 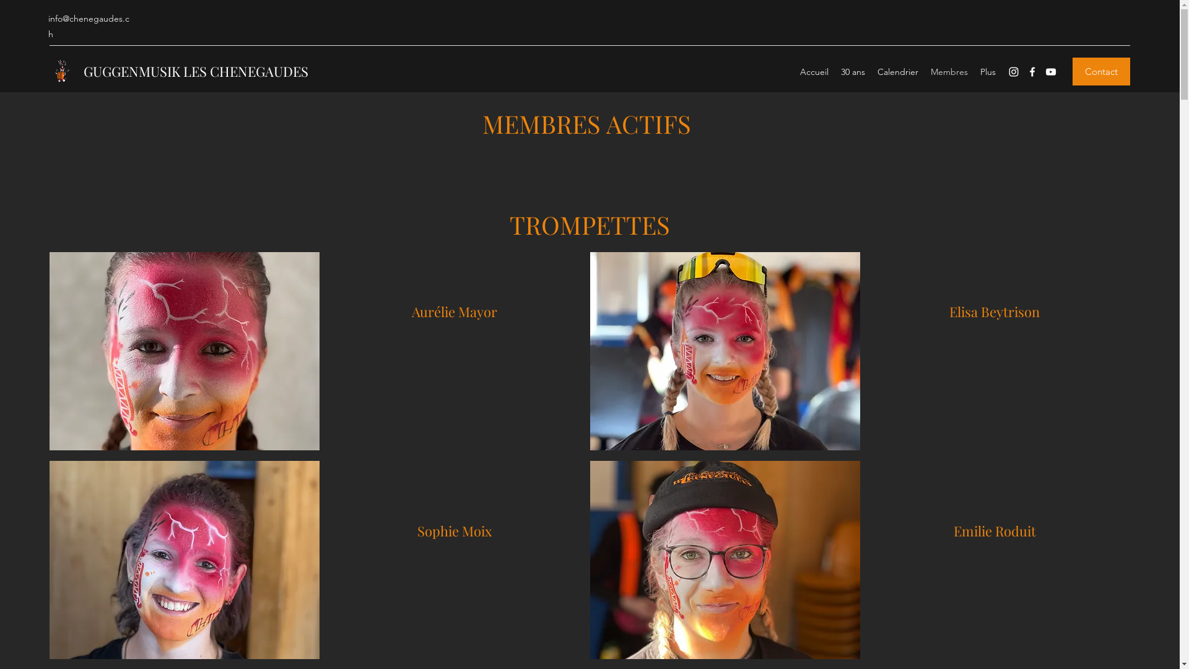 What do you see at coordinates (1101, 72) in the screenshot?
I see `Contact` at bounding box center [1101, 72].